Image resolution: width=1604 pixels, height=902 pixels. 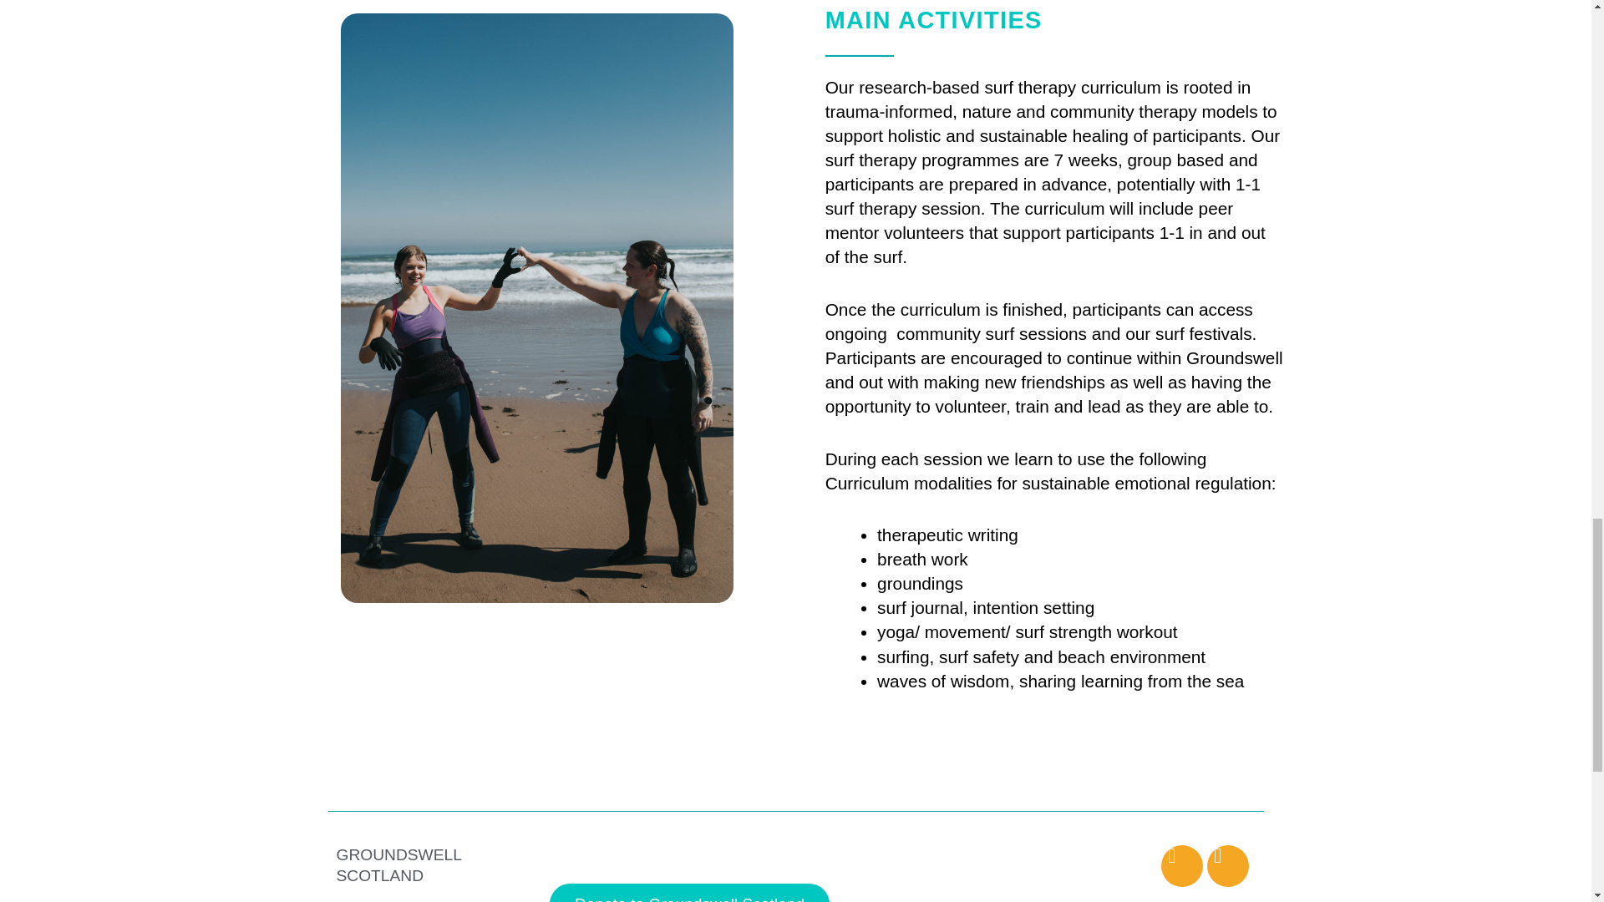 I want to click on Facebook, so click(x=1182, y=865).